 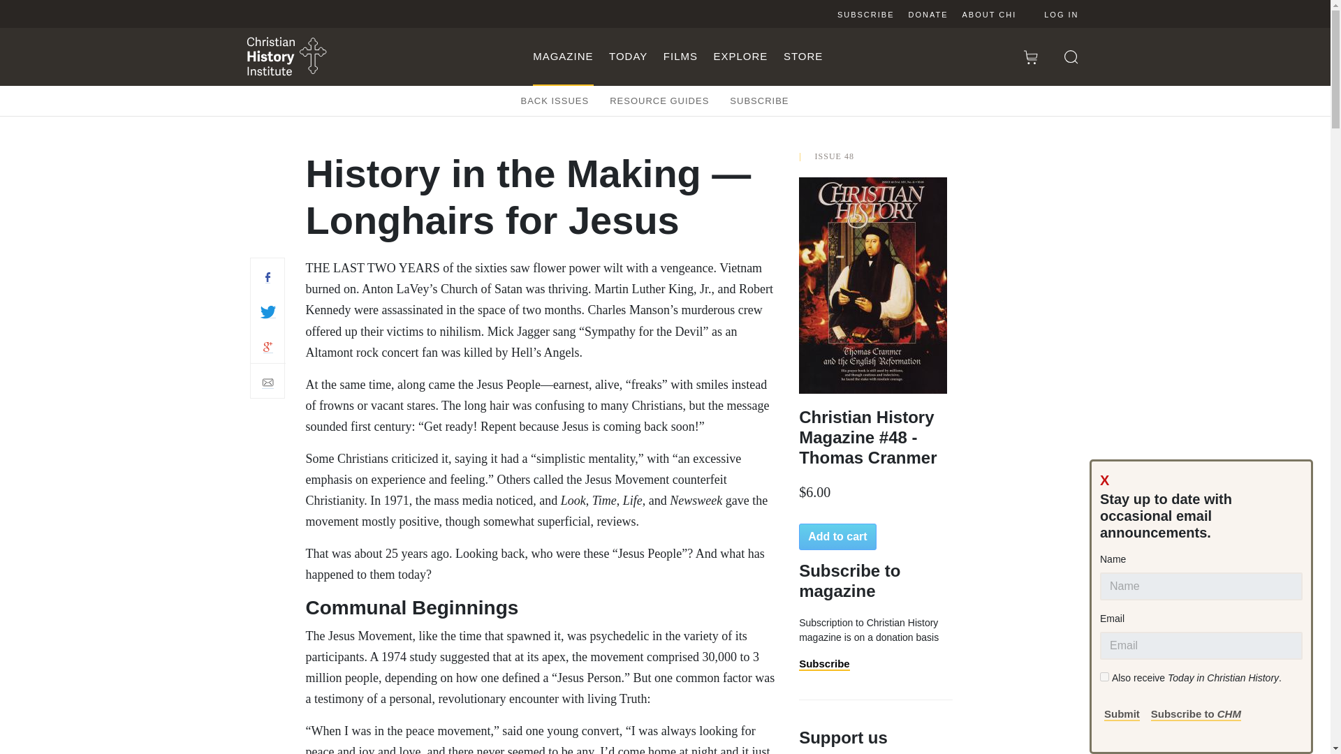 I want to click on BACK ISSUES, so click(x=555, y=101).